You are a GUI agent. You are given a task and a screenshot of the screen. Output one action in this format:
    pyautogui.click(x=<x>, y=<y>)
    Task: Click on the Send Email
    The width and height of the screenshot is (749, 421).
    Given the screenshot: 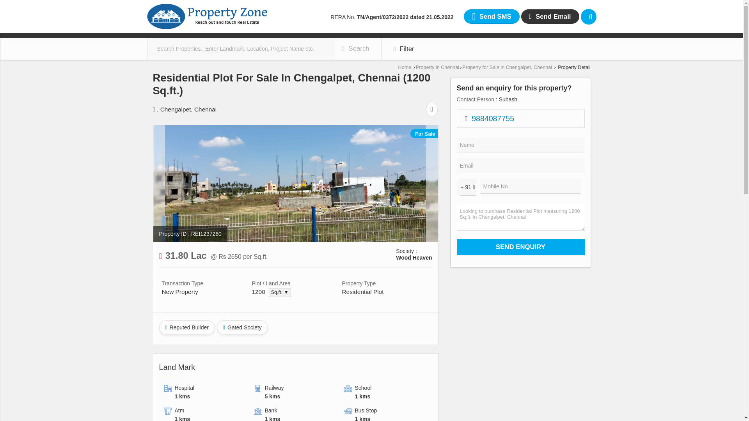 What is the action you would take?
    pyautogui.click(x=550, y=16)
    